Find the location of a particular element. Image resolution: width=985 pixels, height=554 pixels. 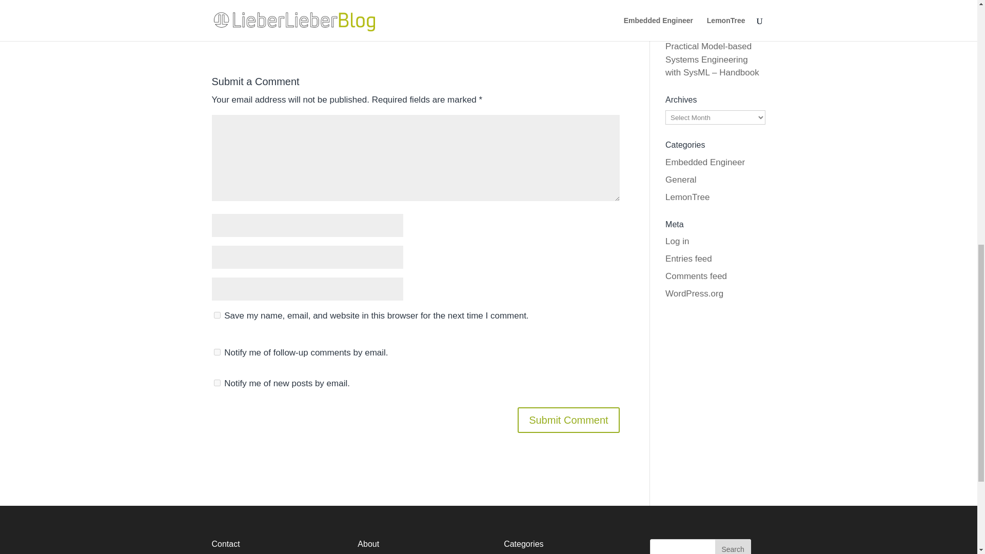

yes is located at coordinates (216, 315).